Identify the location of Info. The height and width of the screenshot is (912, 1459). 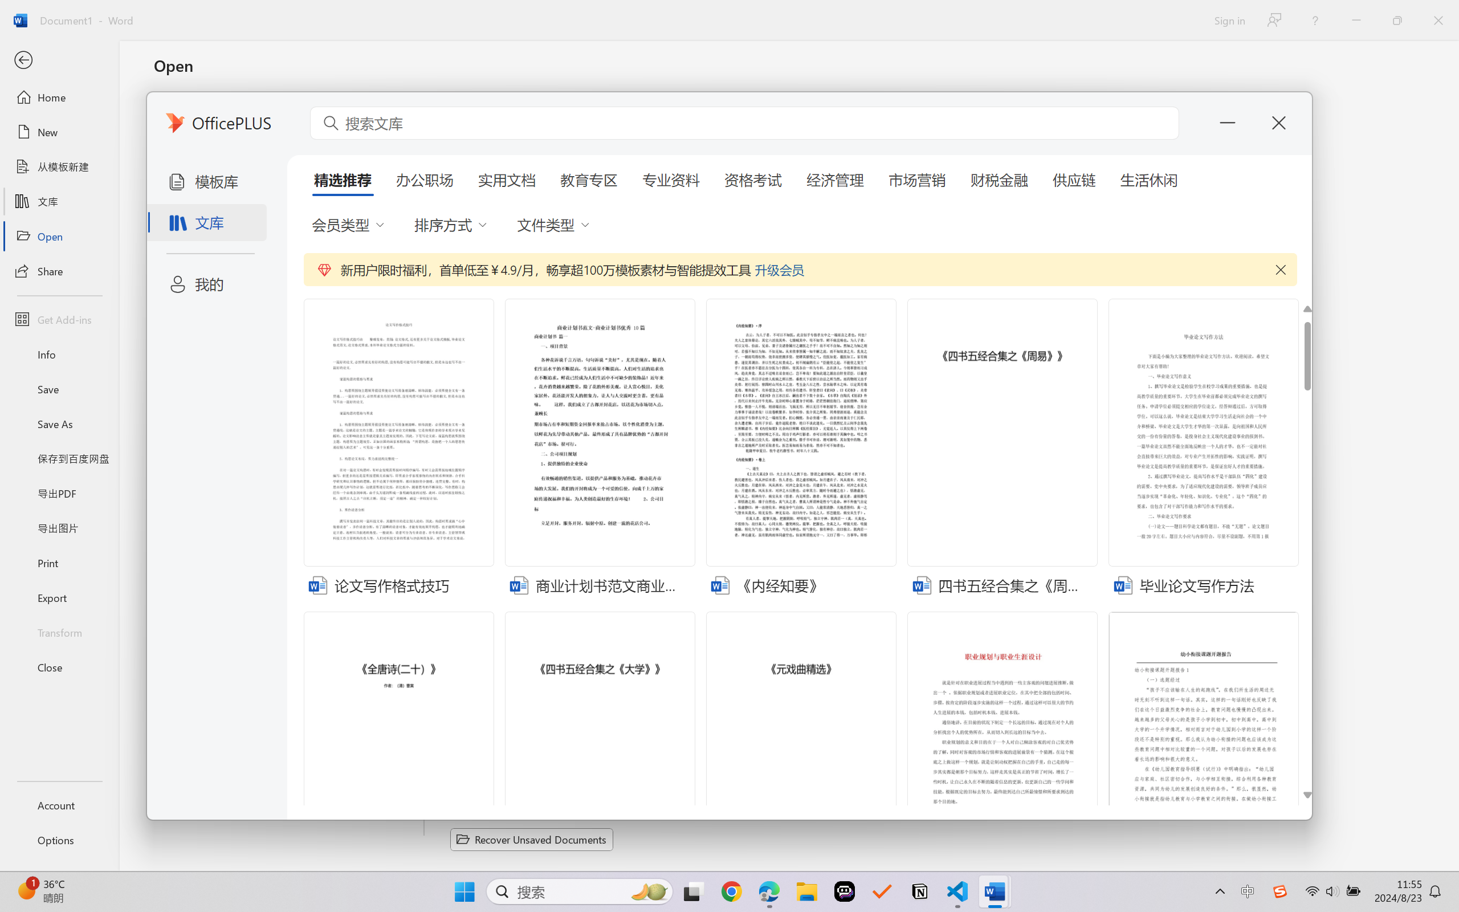
(59, 354).